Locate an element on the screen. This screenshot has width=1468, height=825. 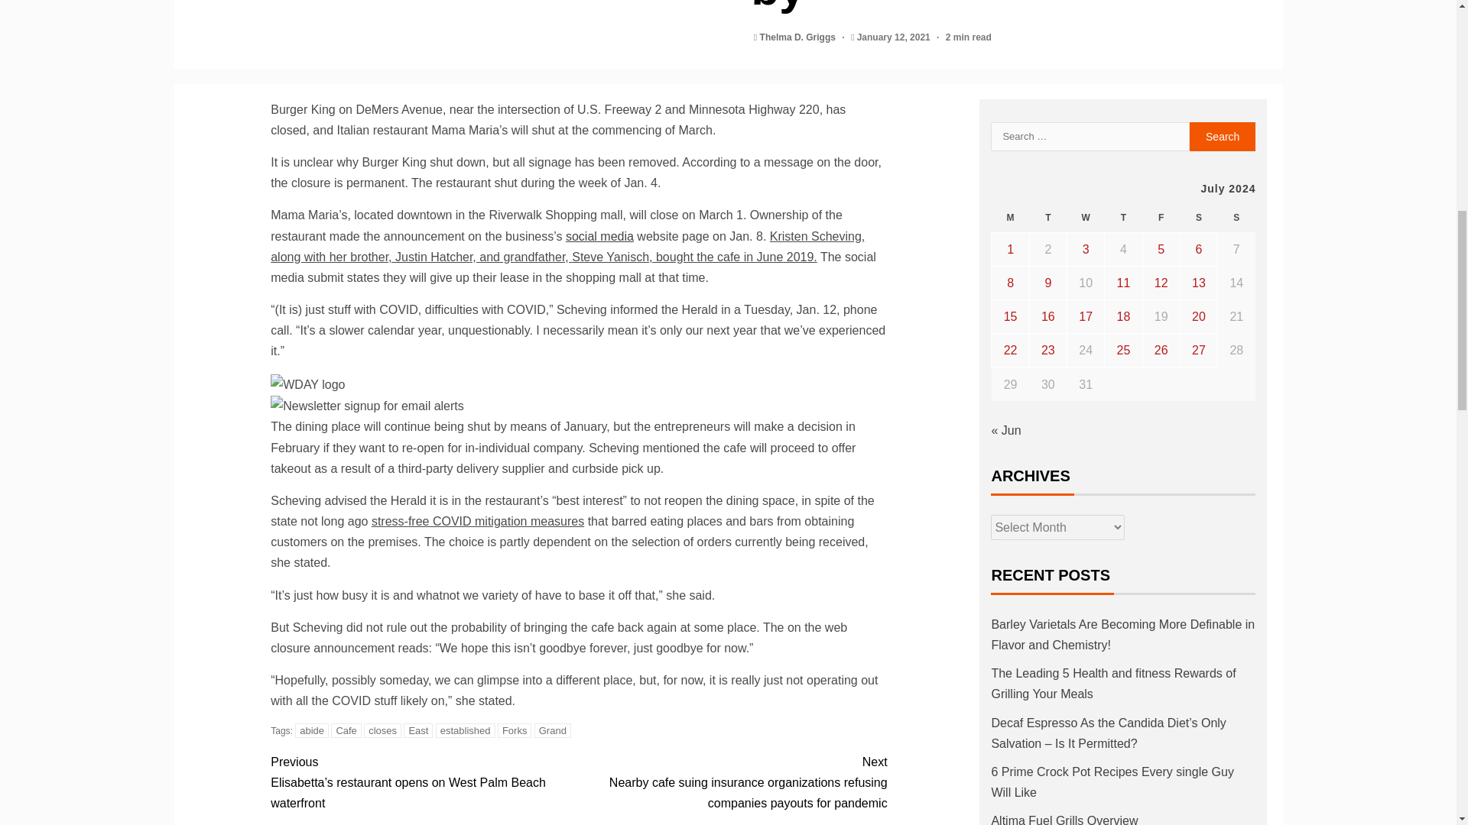
East is located at coordinates (418, 730).